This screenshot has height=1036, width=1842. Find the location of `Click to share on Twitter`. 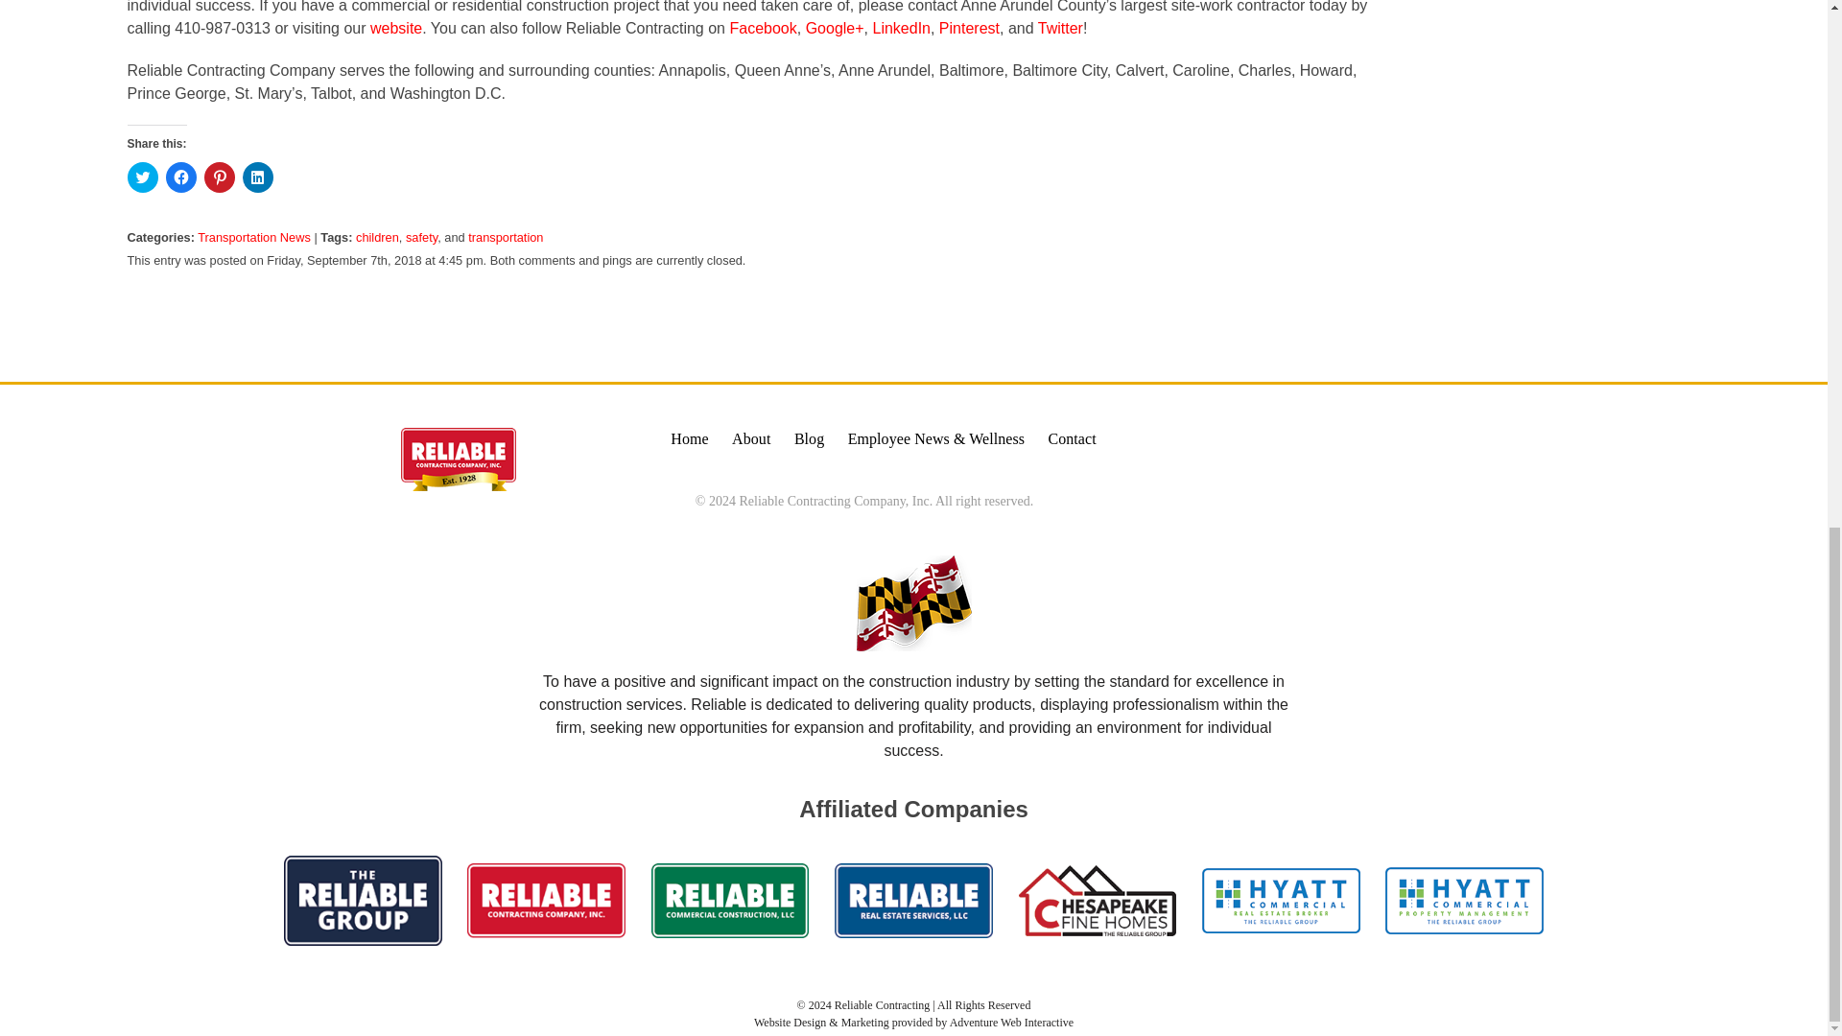

Click to share on Twitter is located at coordinates (142, 177).